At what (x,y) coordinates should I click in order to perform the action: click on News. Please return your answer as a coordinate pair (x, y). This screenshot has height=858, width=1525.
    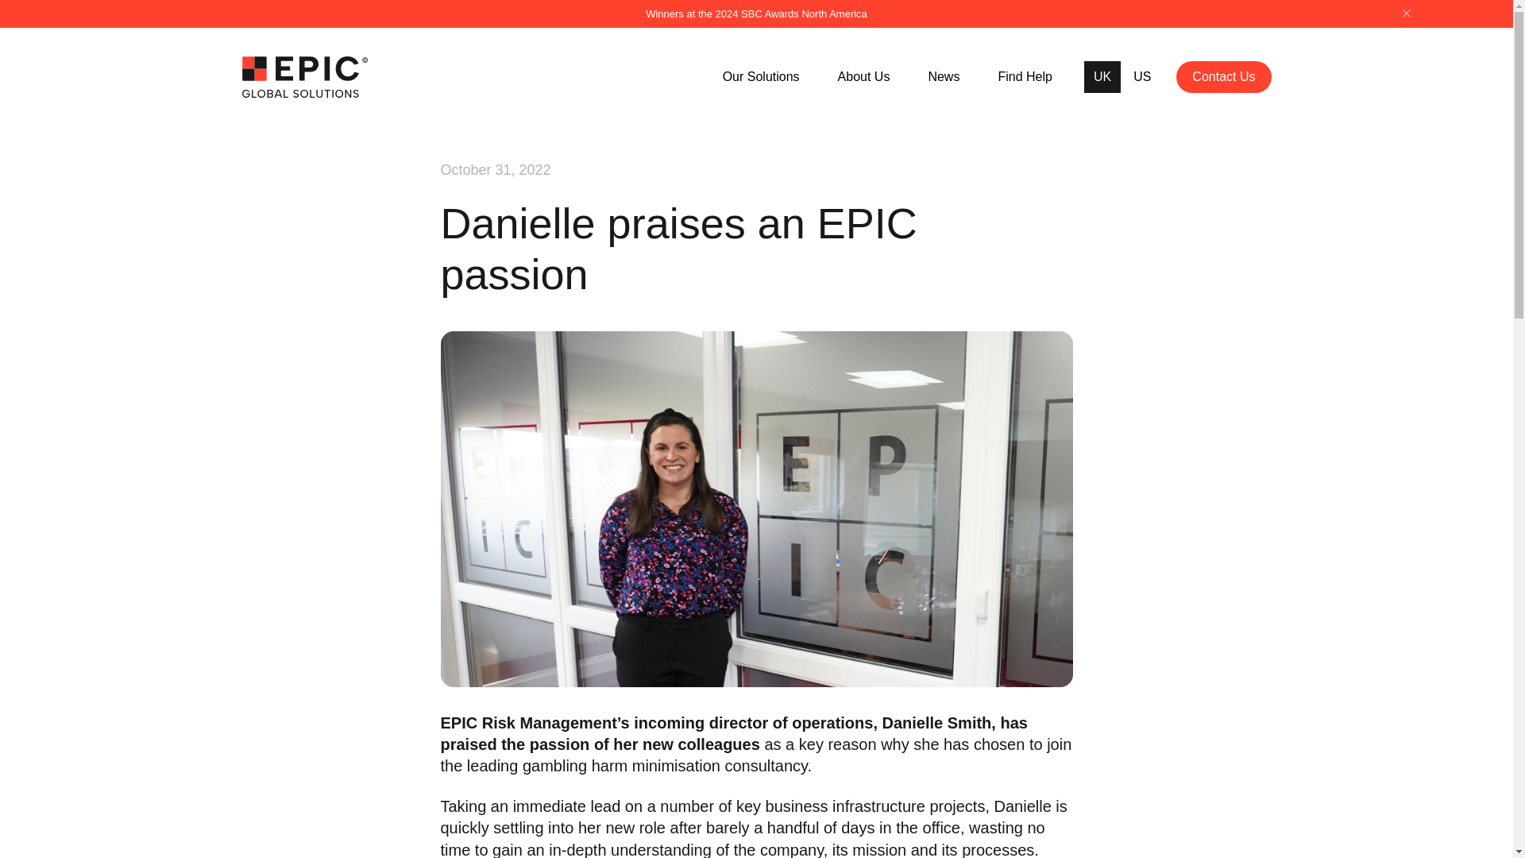
    Looking at the image, I should click on (943, 76).